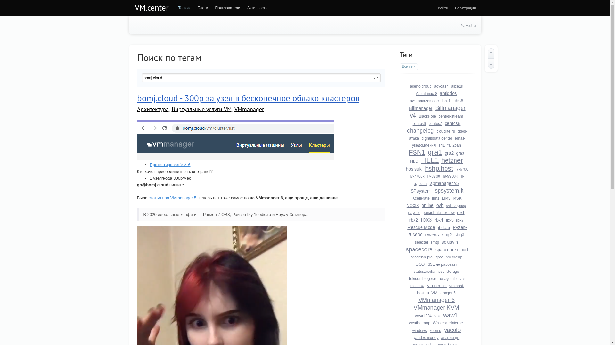  I want to click on WholesaleInternet, so click(448, 323).